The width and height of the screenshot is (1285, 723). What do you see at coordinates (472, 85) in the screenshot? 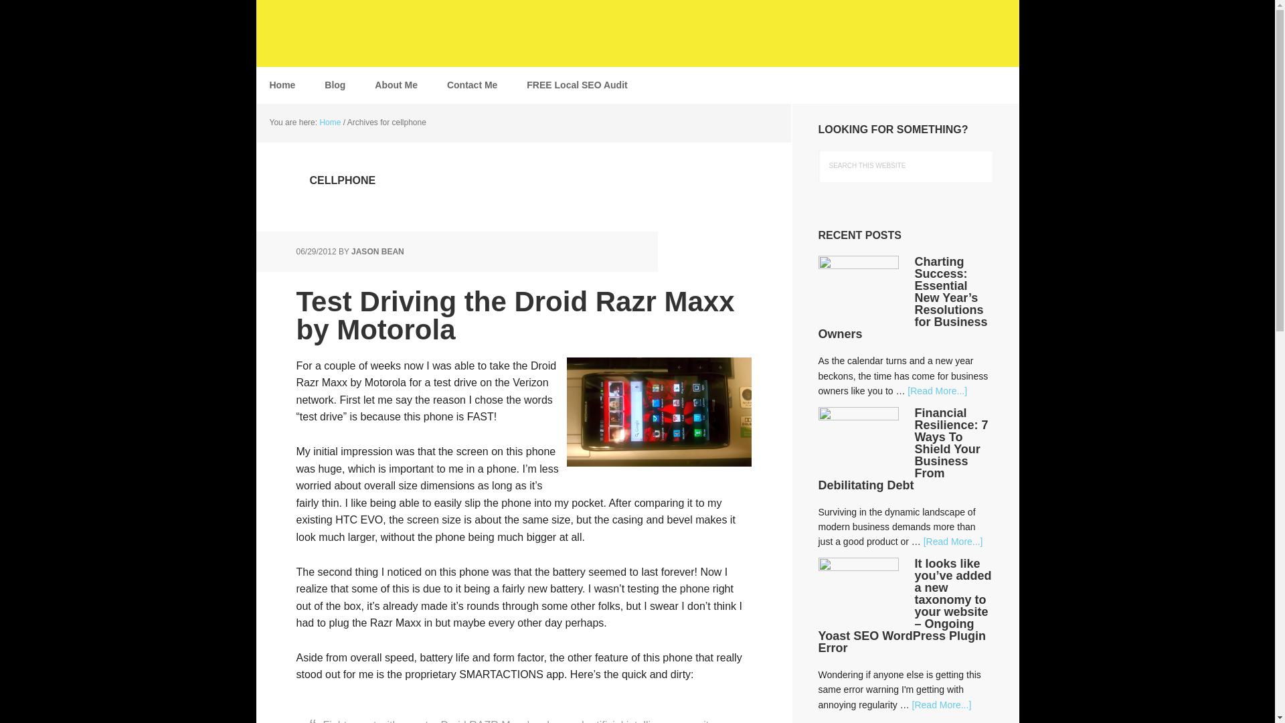
I see `Contact Me` at bounding box center [472, 85].